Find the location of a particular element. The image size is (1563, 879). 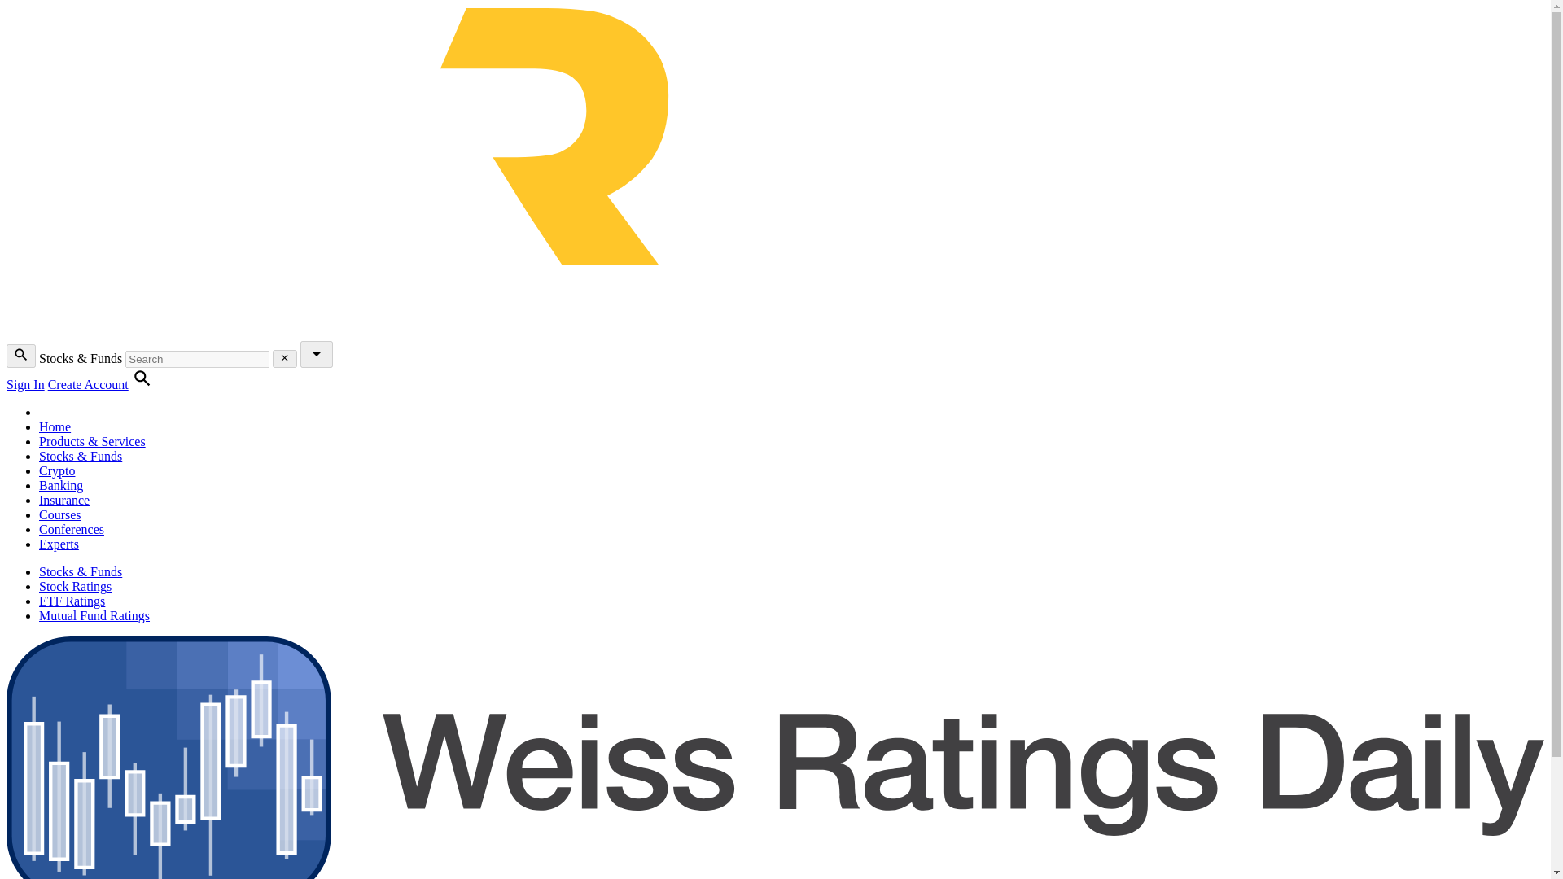

Insurance is located at coordinates (63, 500).